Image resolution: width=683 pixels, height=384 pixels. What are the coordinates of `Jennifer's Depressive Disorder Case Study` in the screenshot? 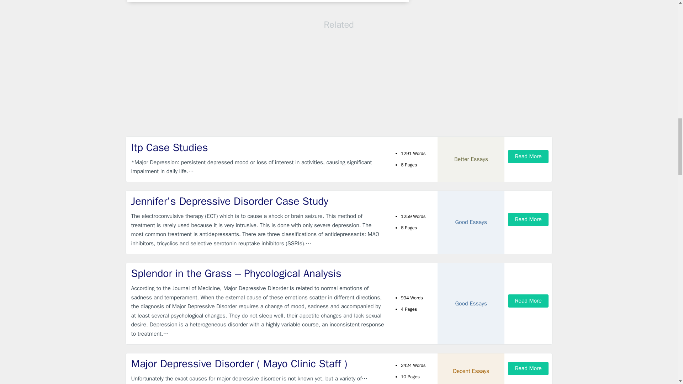 It's located at (258, 201).